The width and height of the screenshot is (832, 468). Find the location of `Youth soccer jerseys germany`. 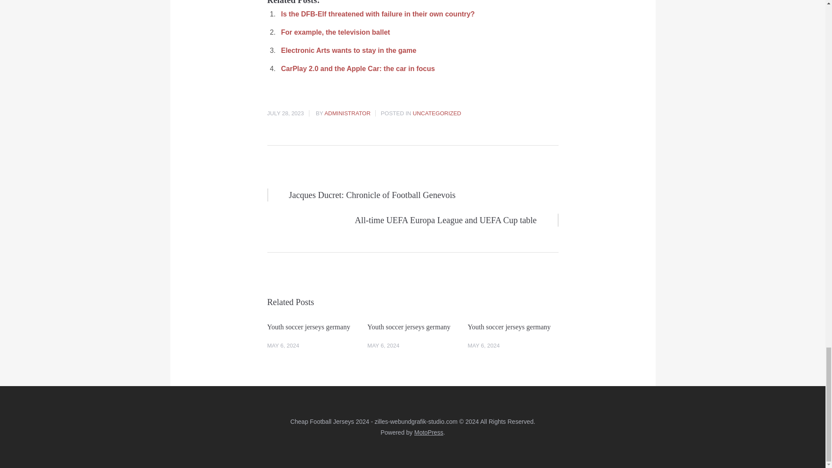

Youth soccer jerseys germany is located at coordinates (312, 327).